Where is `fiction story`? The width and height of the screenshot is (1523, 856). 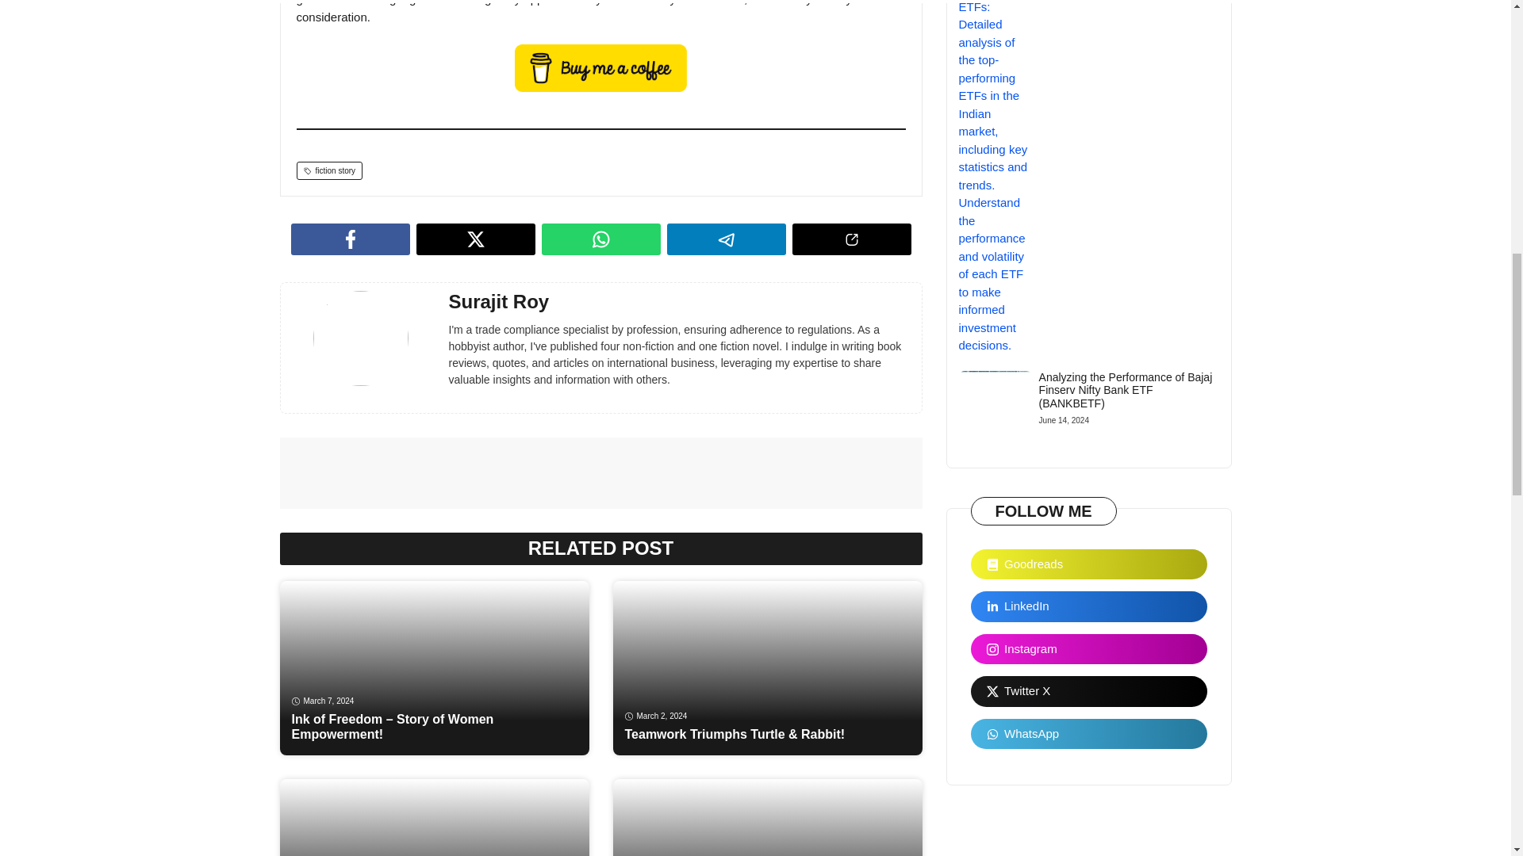
fiction story is located at coordinates (330, 170).